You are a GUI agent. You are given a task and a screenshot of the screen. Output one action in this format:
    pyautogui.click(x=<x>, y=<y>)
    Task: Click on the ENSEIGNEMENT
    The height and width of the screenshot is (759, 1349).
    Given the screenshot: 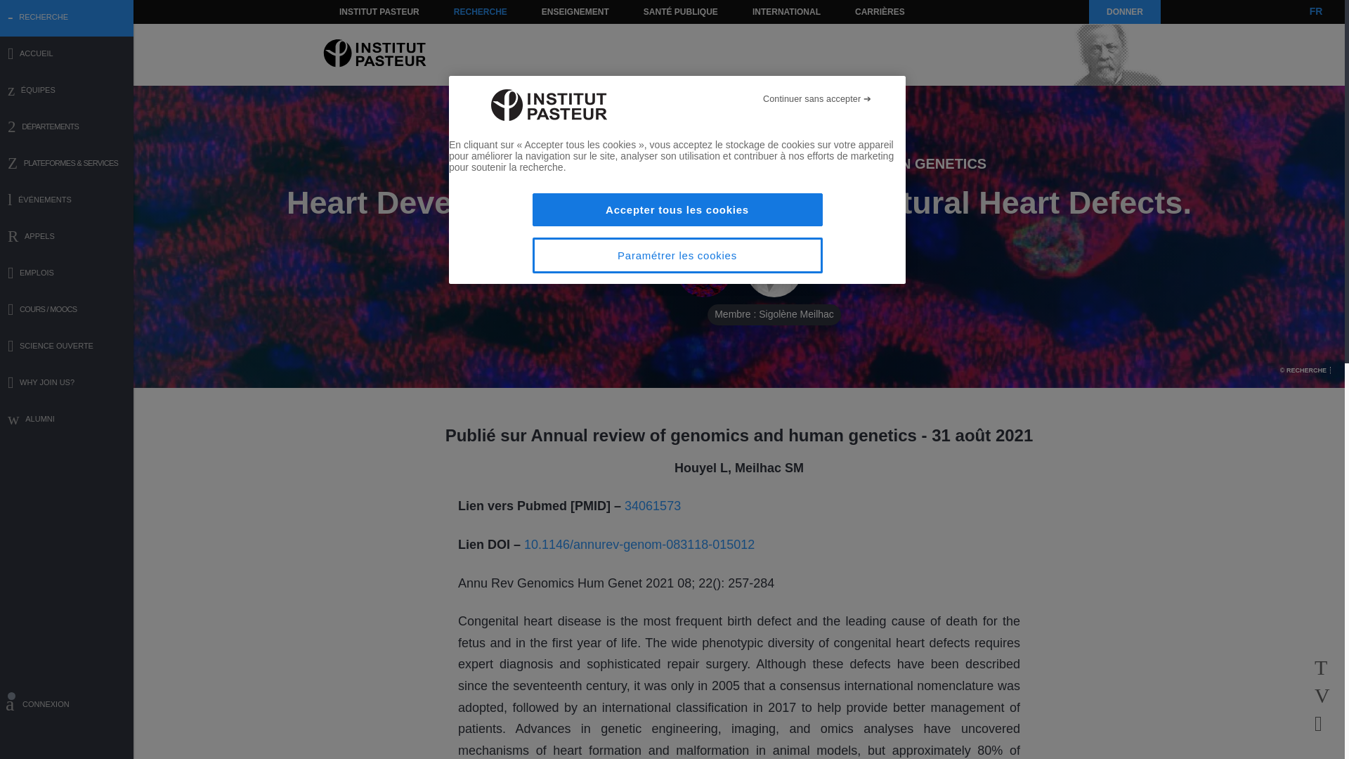 What is the action you would take?
    pyautogui.click(x=575, y=11)
    